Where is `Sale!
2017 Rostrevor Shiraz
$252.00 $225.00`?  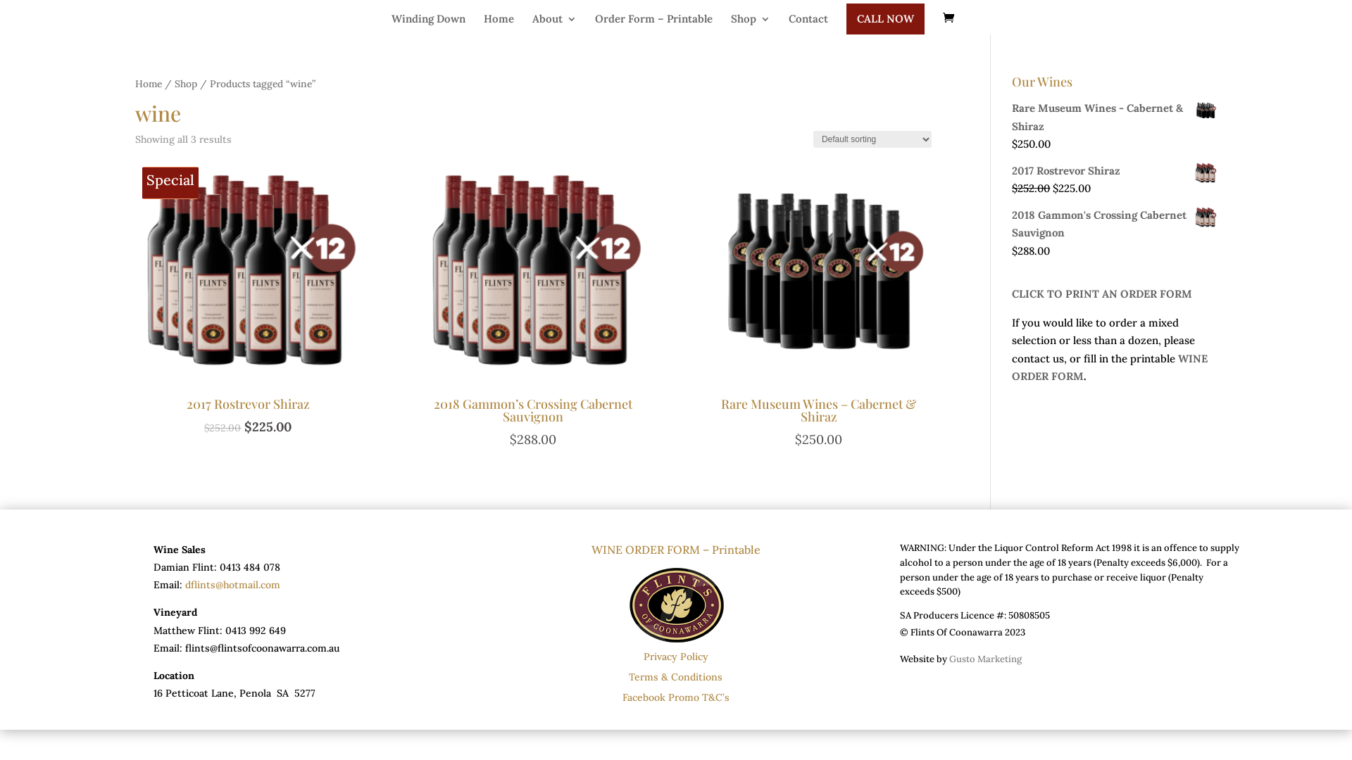 Sale!
2017 Rostrevor Shiraz
$252.00 $225.00 is located at coordinates (248, 299).